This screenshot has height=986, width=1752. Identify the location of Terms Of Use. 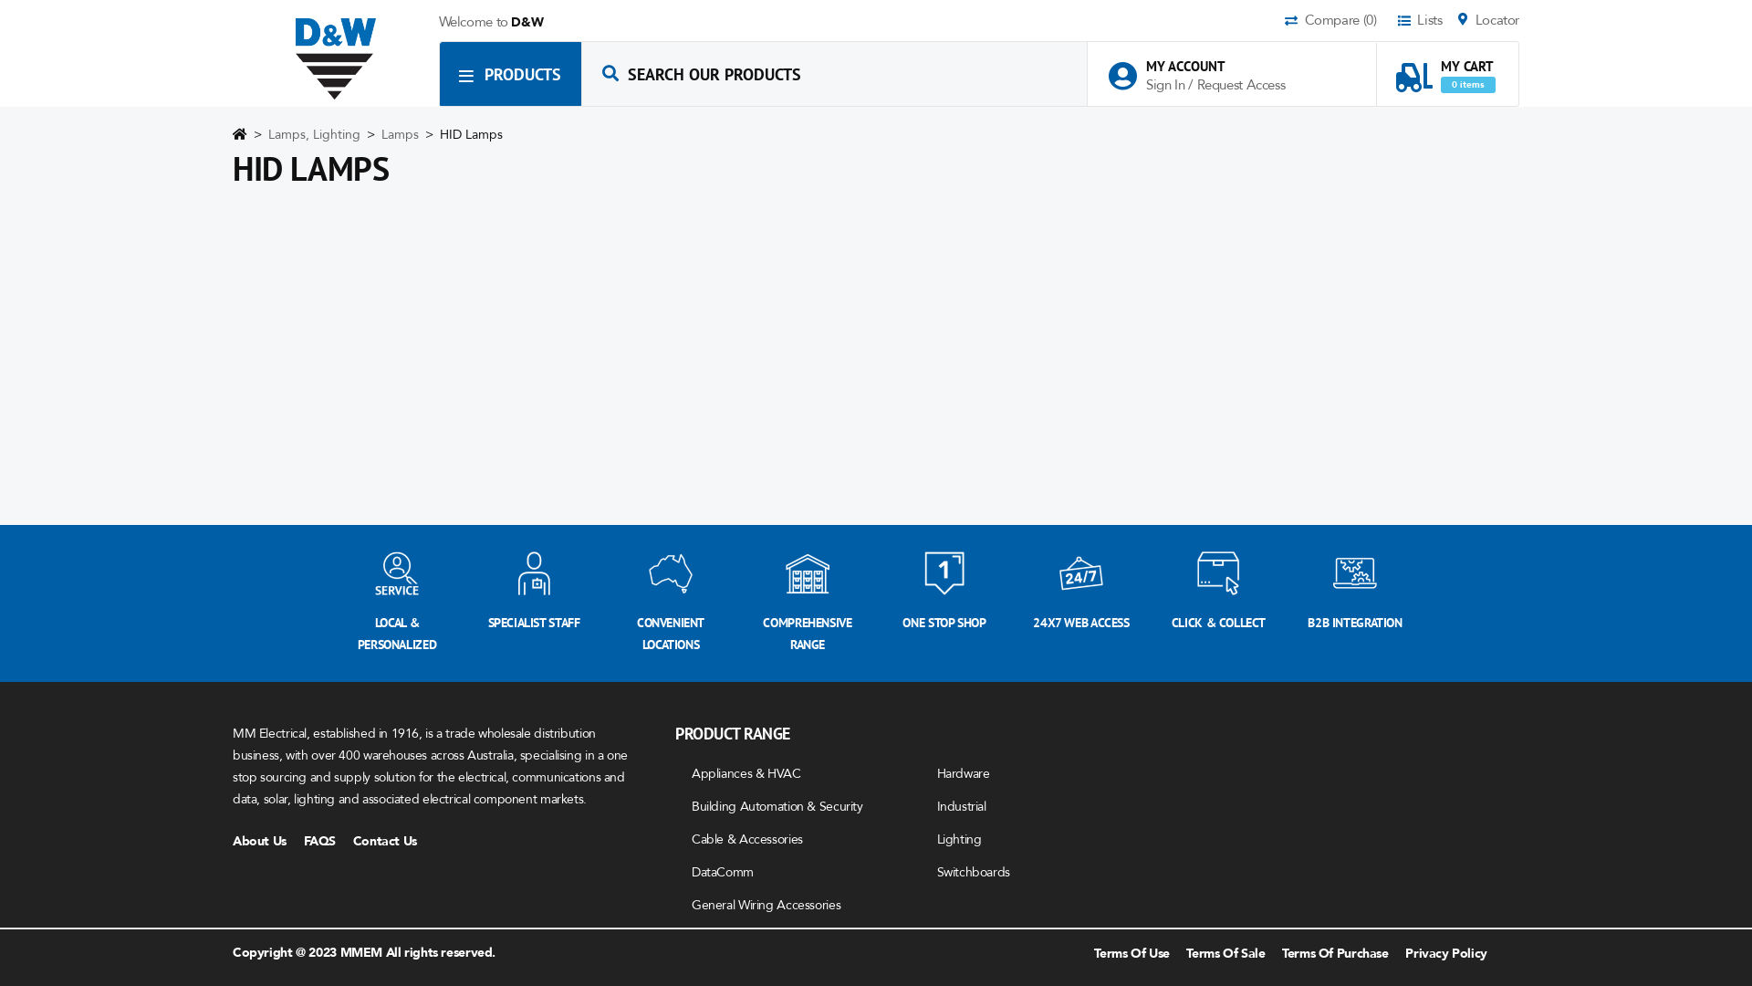
(1131, 953).